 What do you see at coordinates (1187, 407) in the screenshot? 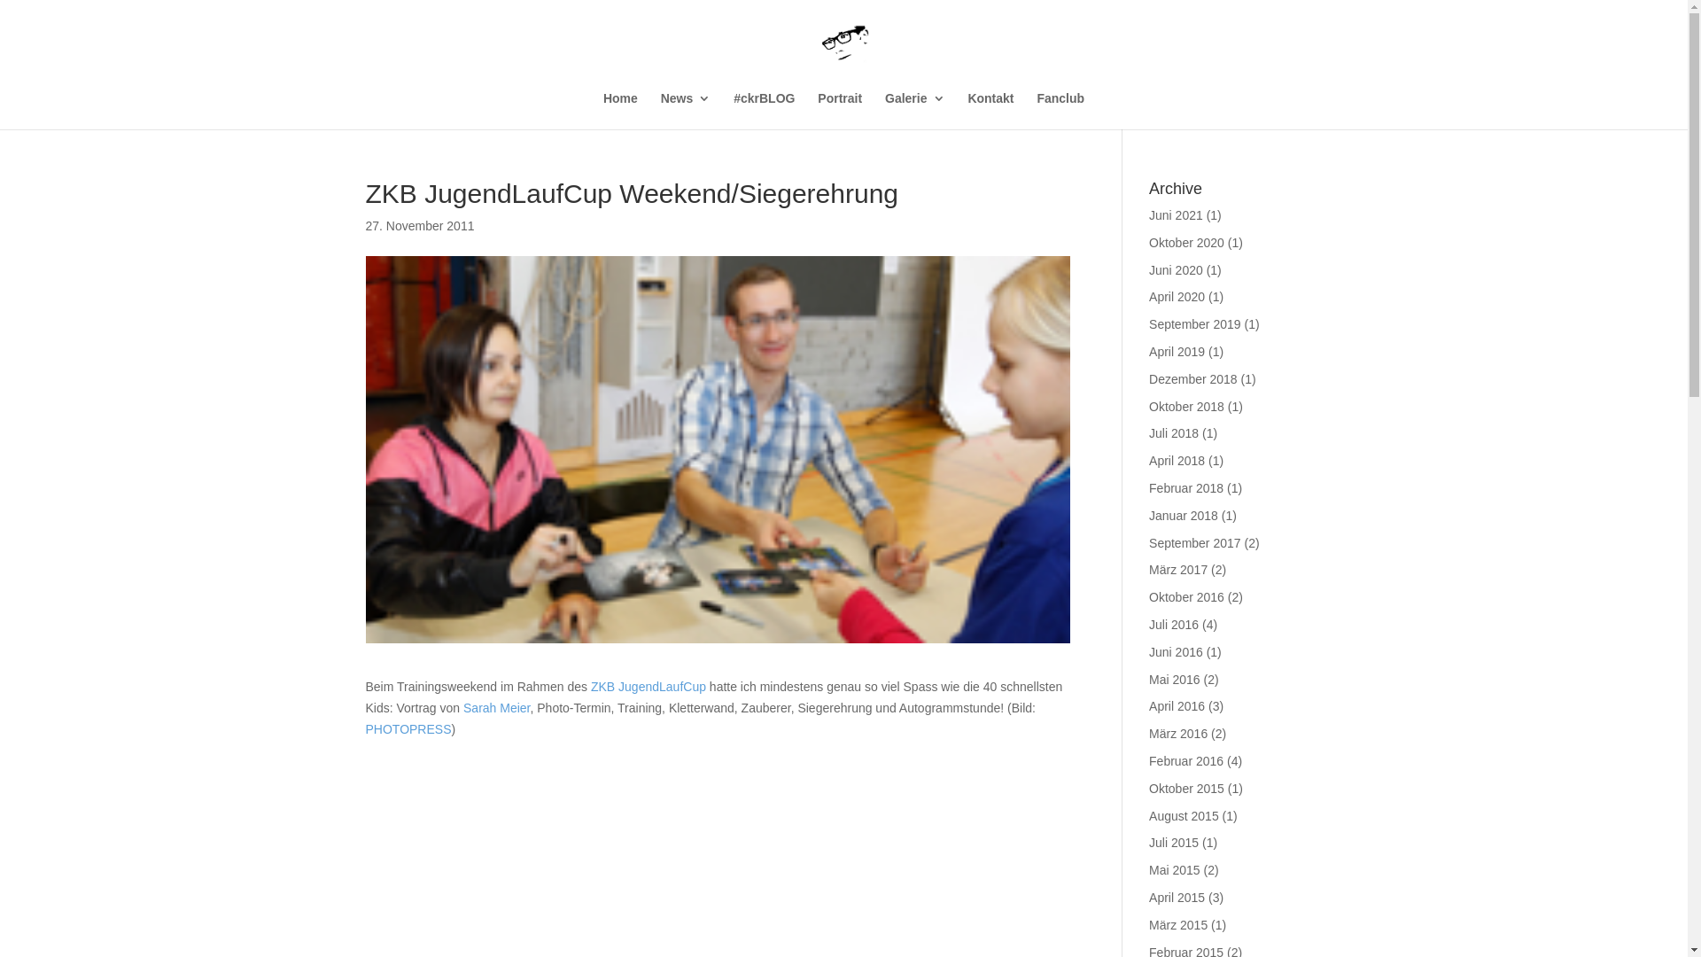
I see `Oktober 2018` at bounding box center [1187, 407].